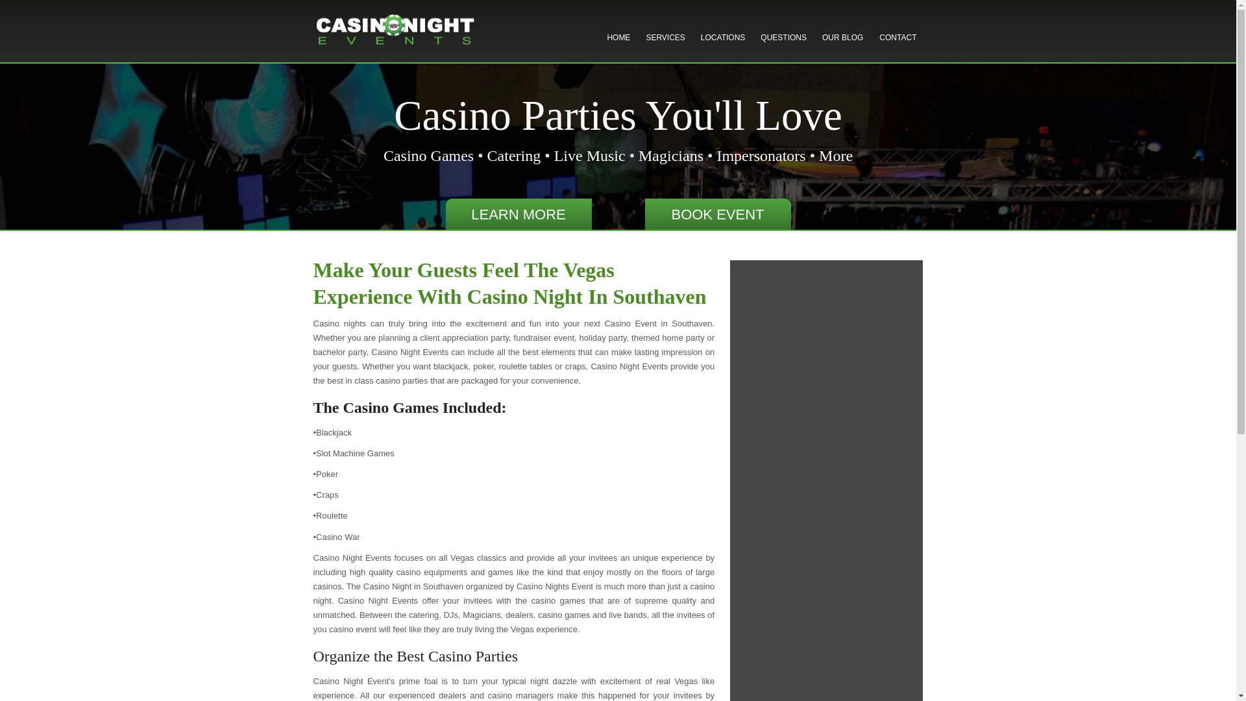 The image size is (1246, 701). I want to click on Request Quote, so click(872, 8).